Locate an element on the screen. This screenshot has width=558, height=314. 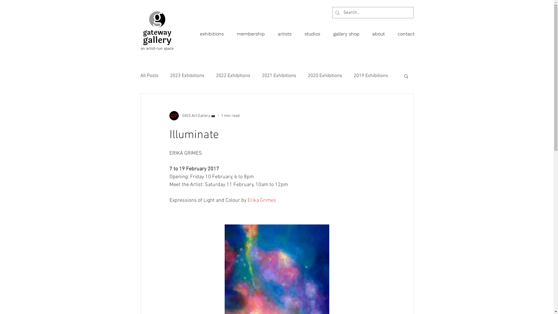
membership is located at coordinates (252, 31).